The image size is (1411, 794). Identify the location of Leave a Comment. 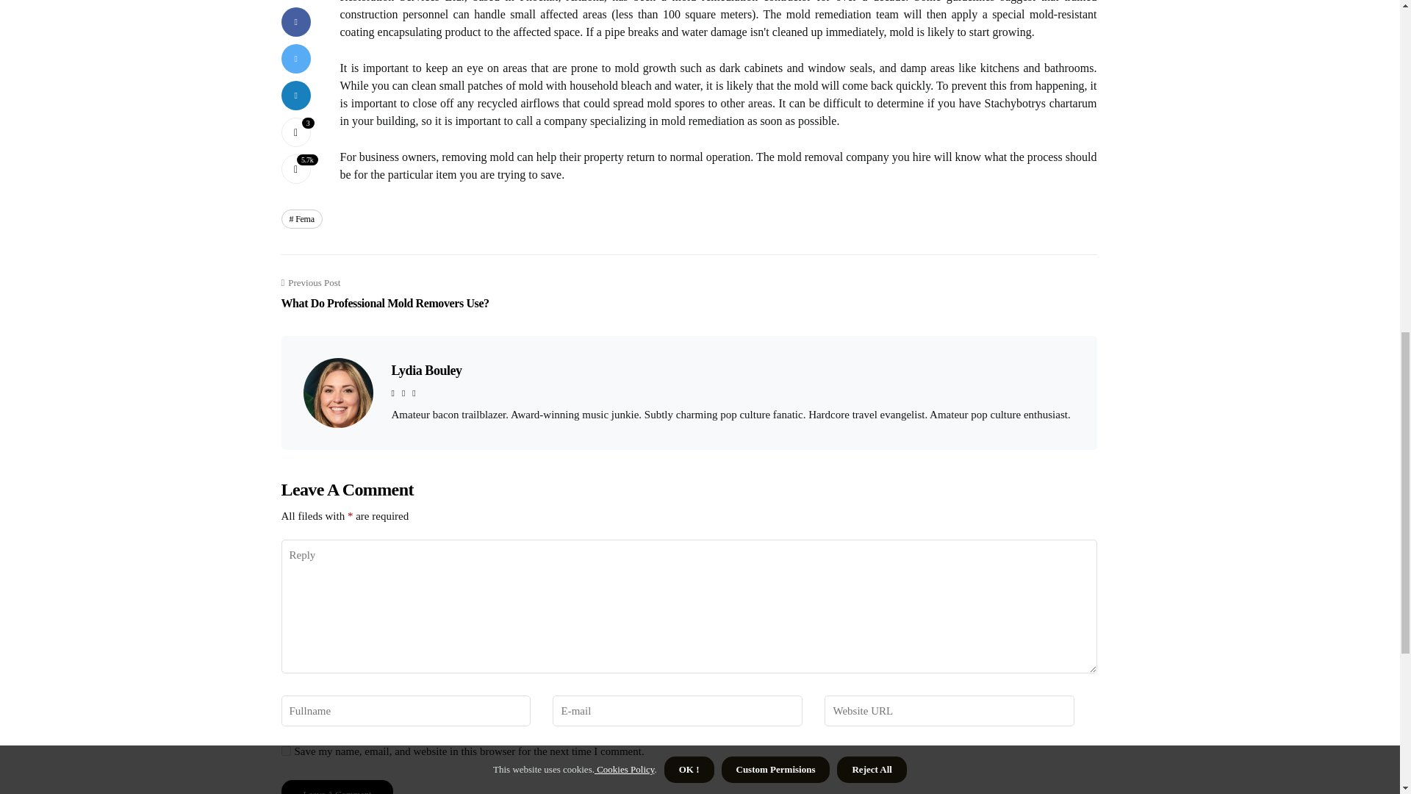
(301, 219).